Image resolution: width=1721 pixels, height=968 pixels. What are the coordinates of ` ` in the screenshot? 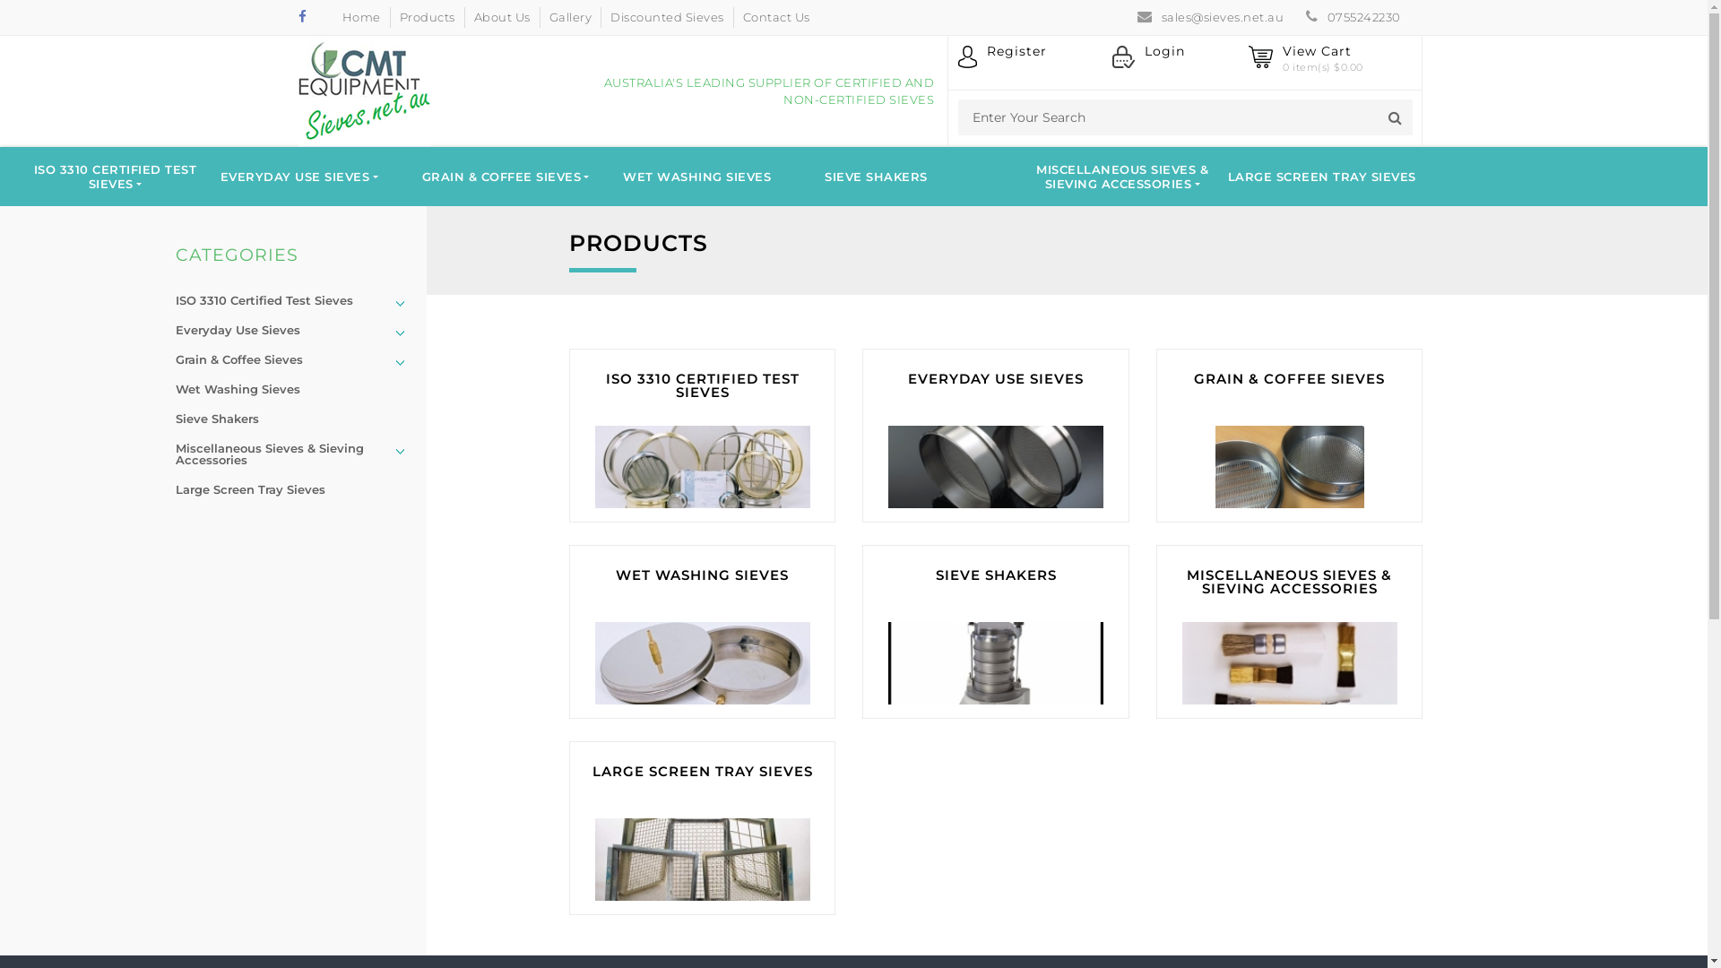 It's located at (400, 333).